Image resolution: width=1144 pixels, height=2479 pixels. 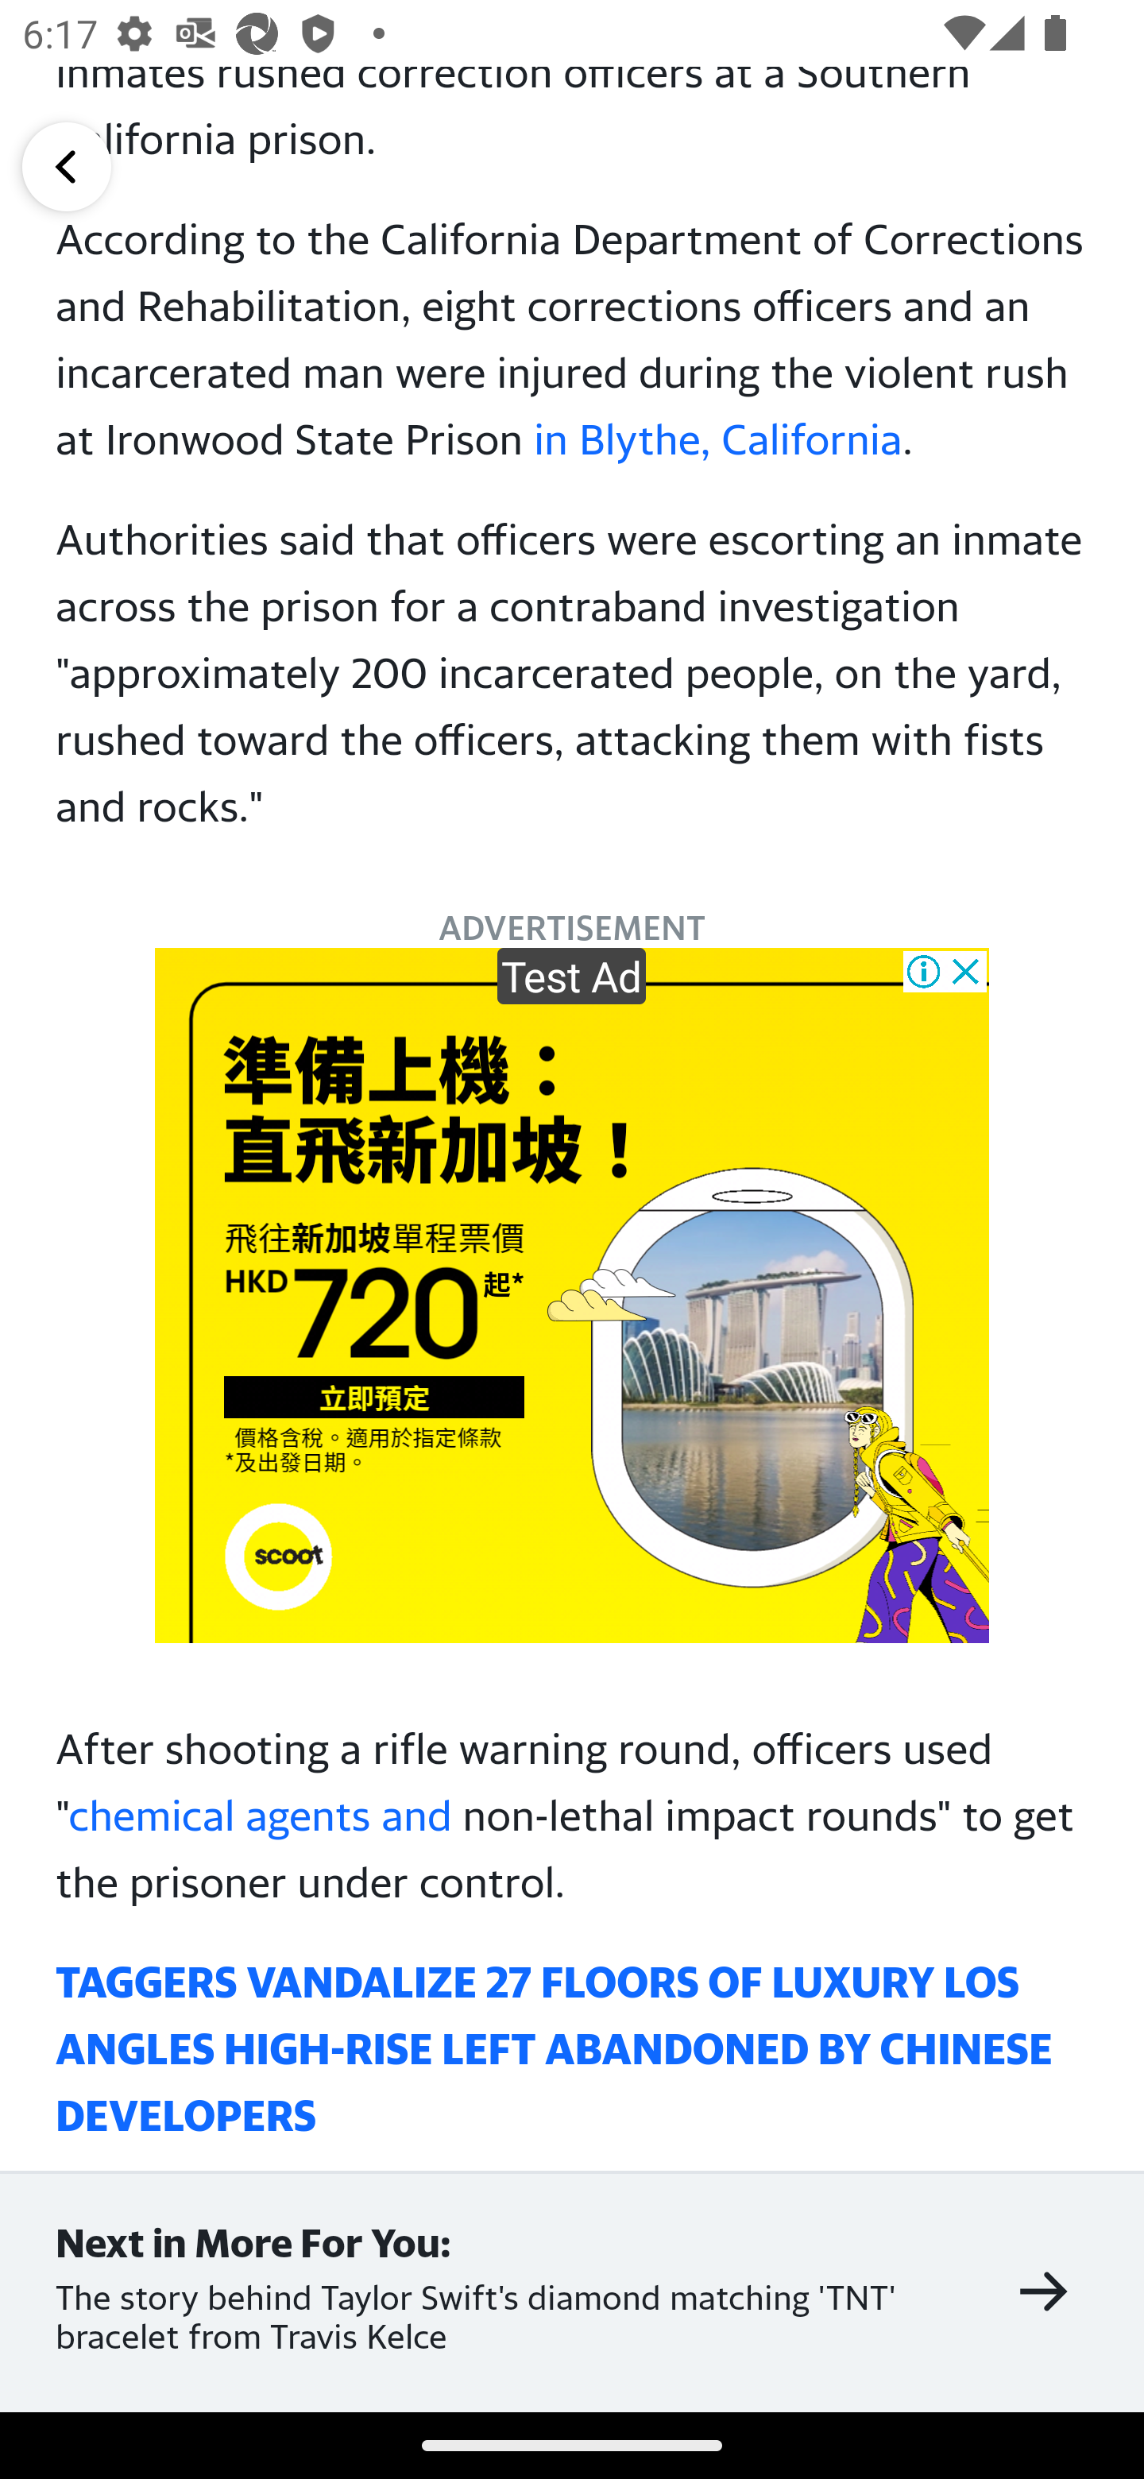 What do you see at coordinates (259, 1815) in the screenshot?
I see `chemical agents and` at bounding box center [259, 1815].